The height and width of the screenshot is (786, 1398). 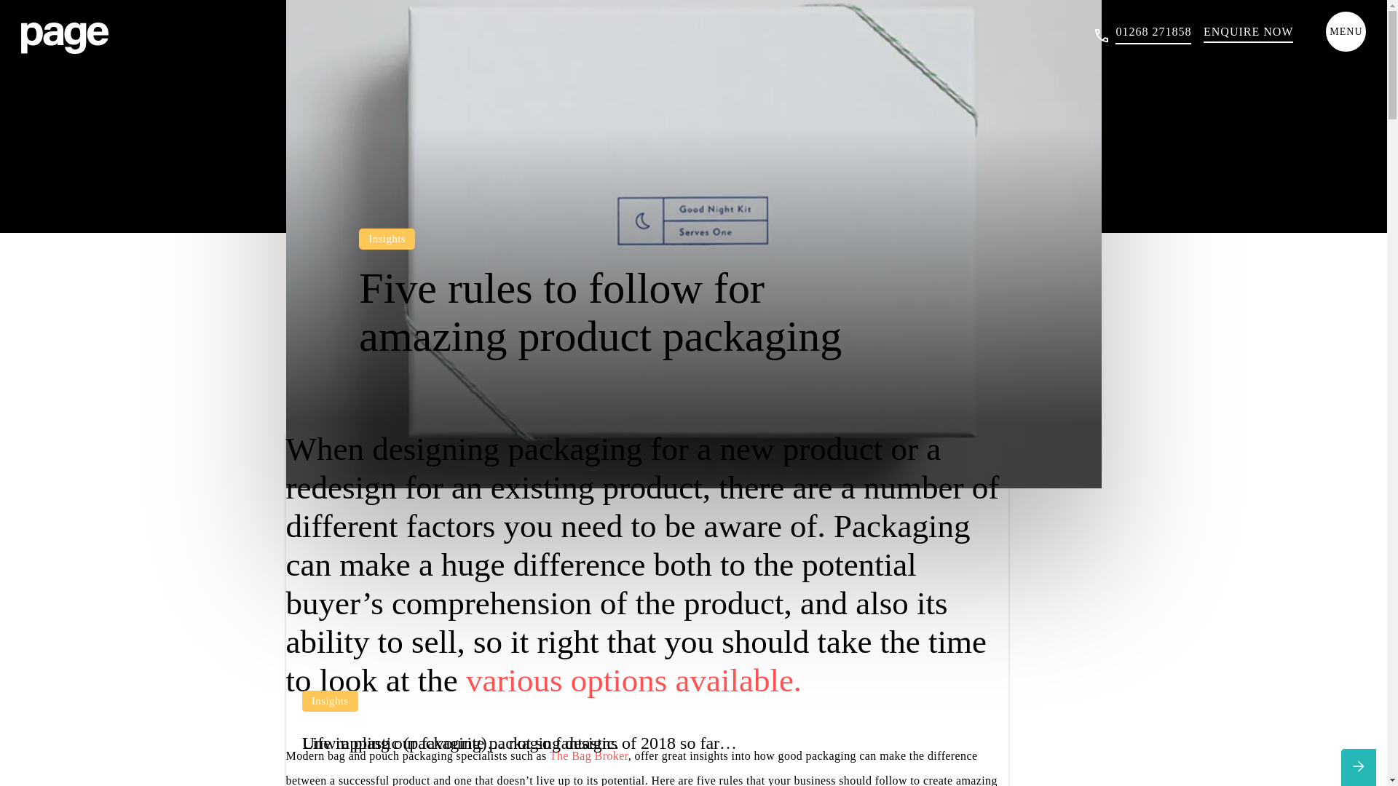 I want to click on Page Creative Logo, so click(x=64, y=38).